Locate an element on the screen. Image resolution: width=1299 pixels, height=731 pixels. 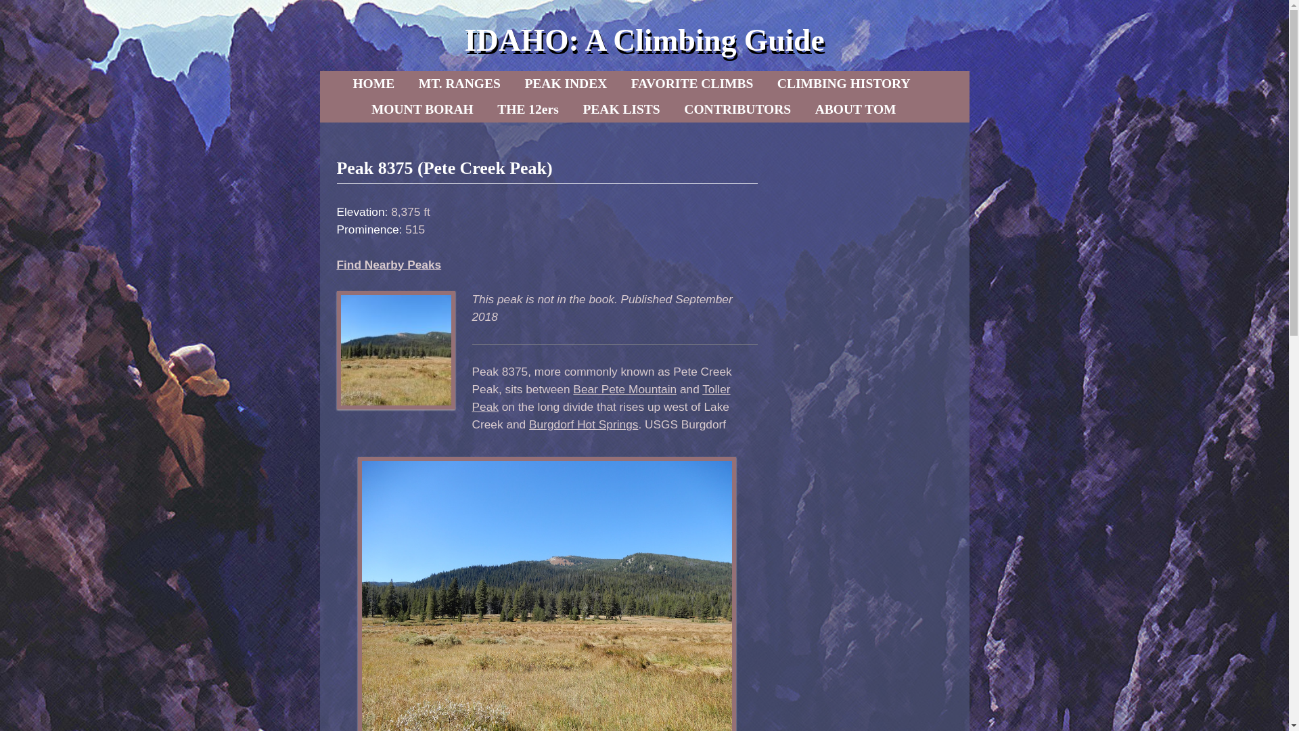
PEAK INDEX is located at coordinates (565, 83).